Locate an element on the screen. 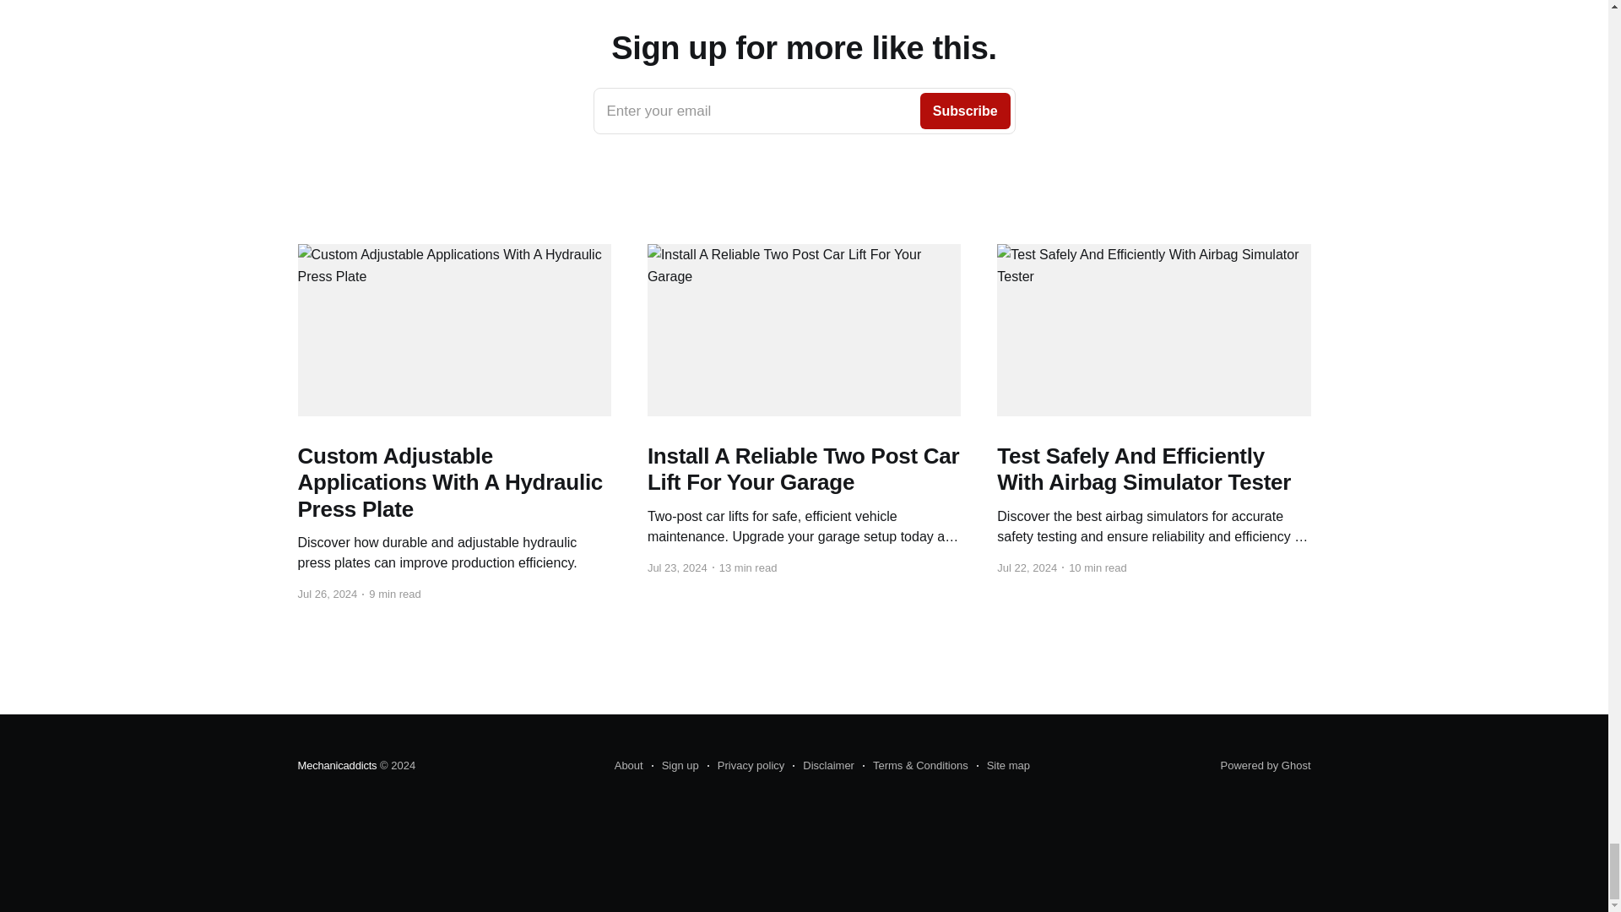 This screenshot has height=912, width=1621. Powered by Ghost is located at coordinates (675, 766).